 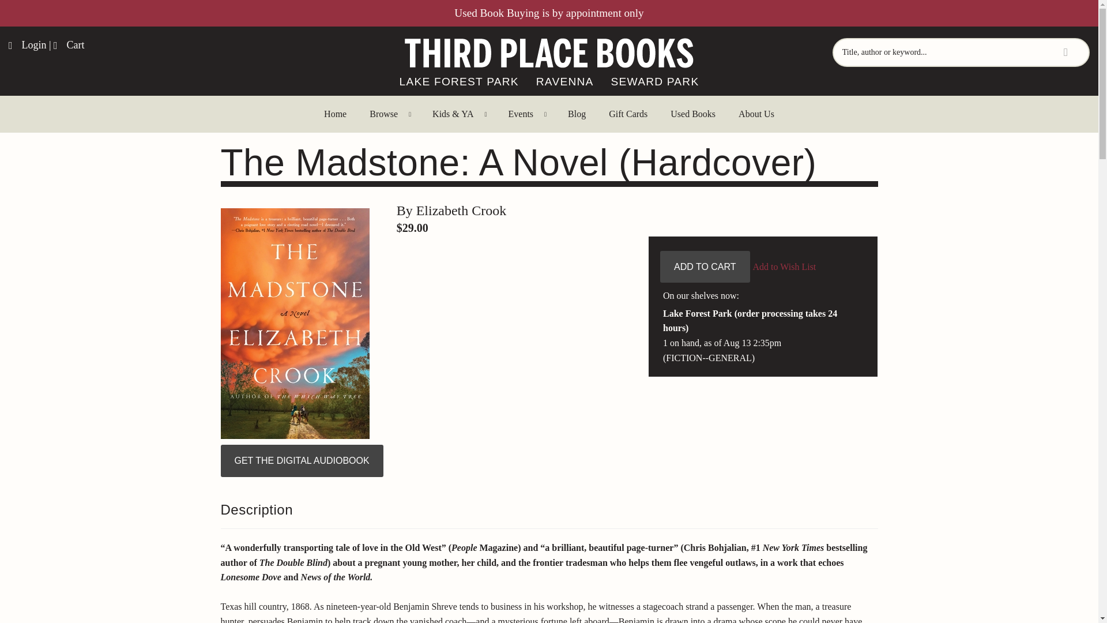 What do you see at coordinates (302, 461) in the screenshot?
I see `Get the Digital Audiobook` at bounding box center [302, 461].